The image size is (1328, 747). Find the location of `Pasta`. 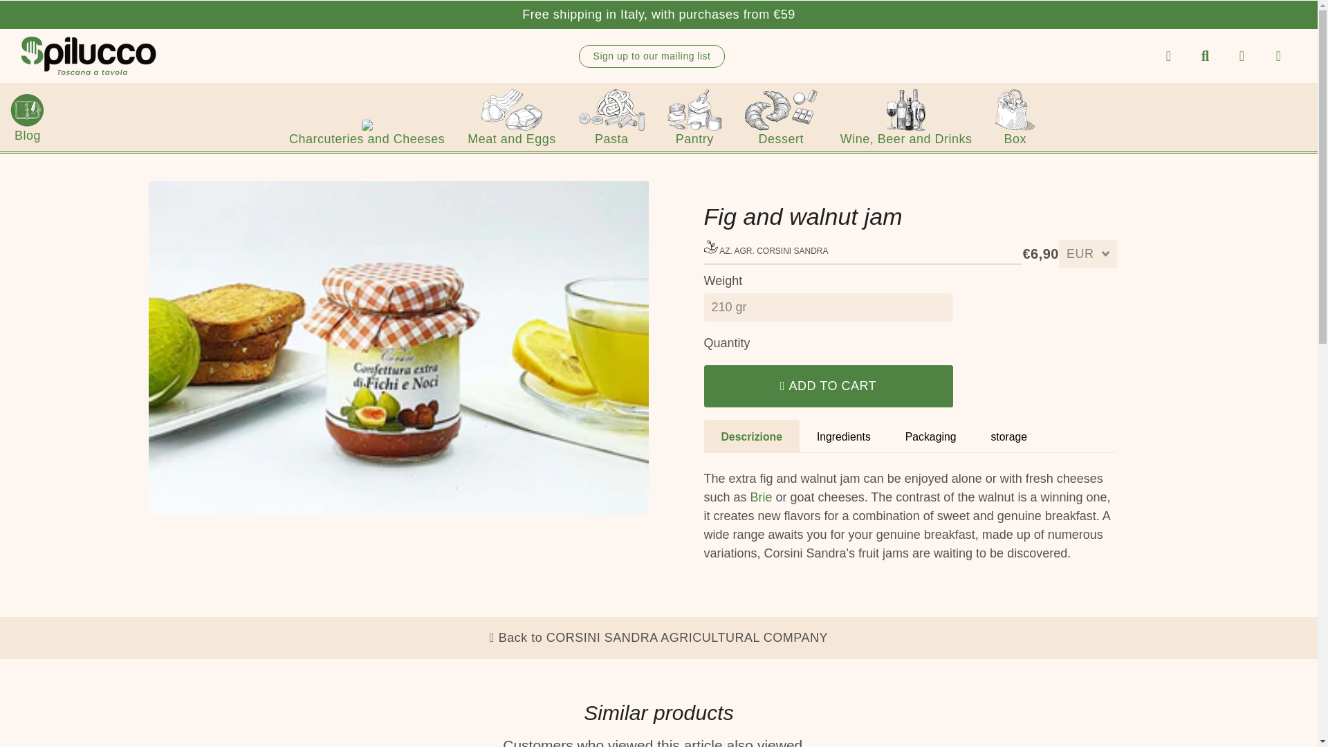

Pasta is located at coordinates (611, 117).